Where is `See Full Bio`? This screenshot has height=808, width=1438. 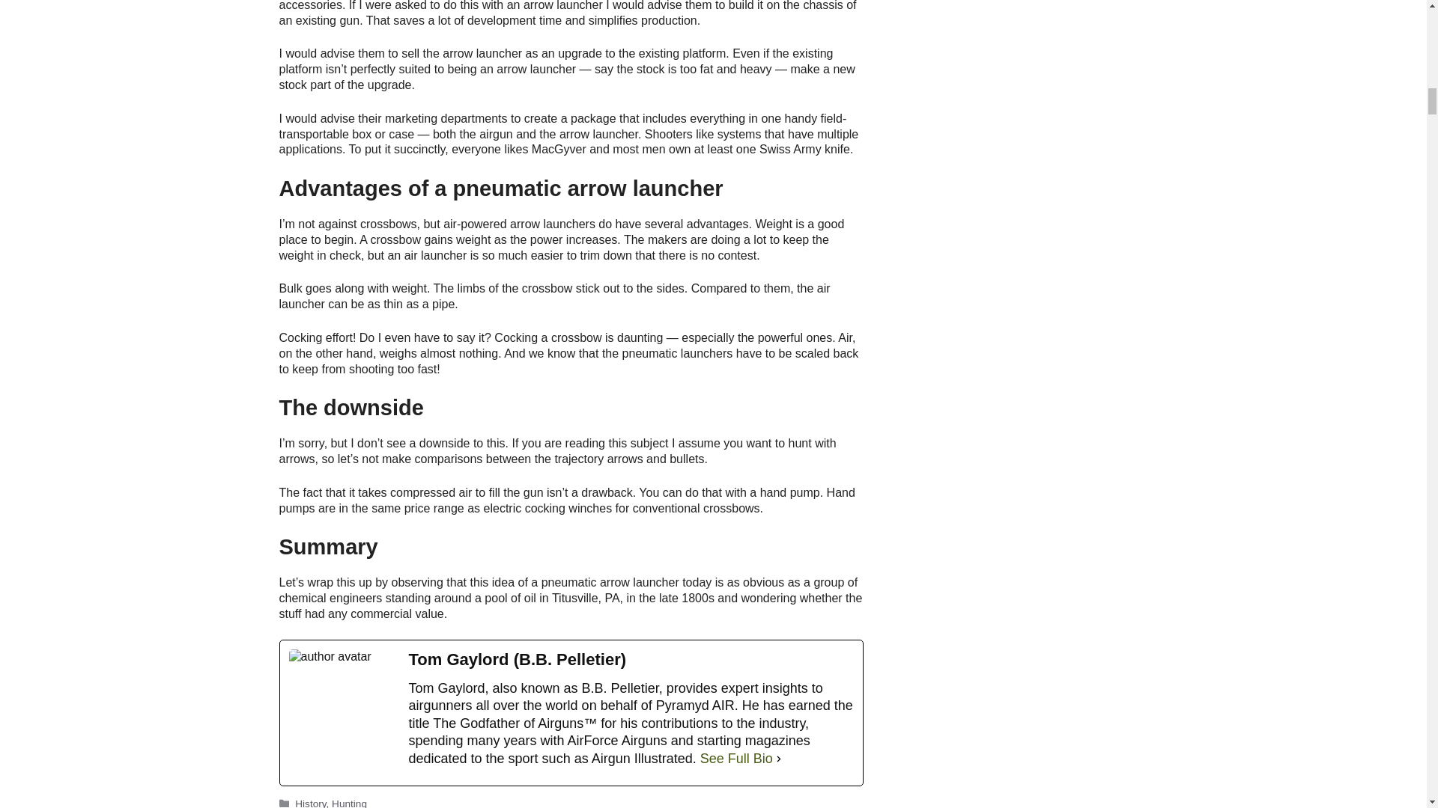 See Full Bio is located at coordinates (737, 759).